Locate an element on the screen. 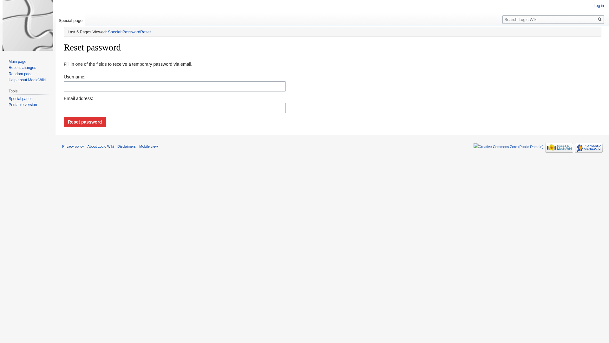 The image size is (609, 343). Reset password is located at coordinates (85, 122).